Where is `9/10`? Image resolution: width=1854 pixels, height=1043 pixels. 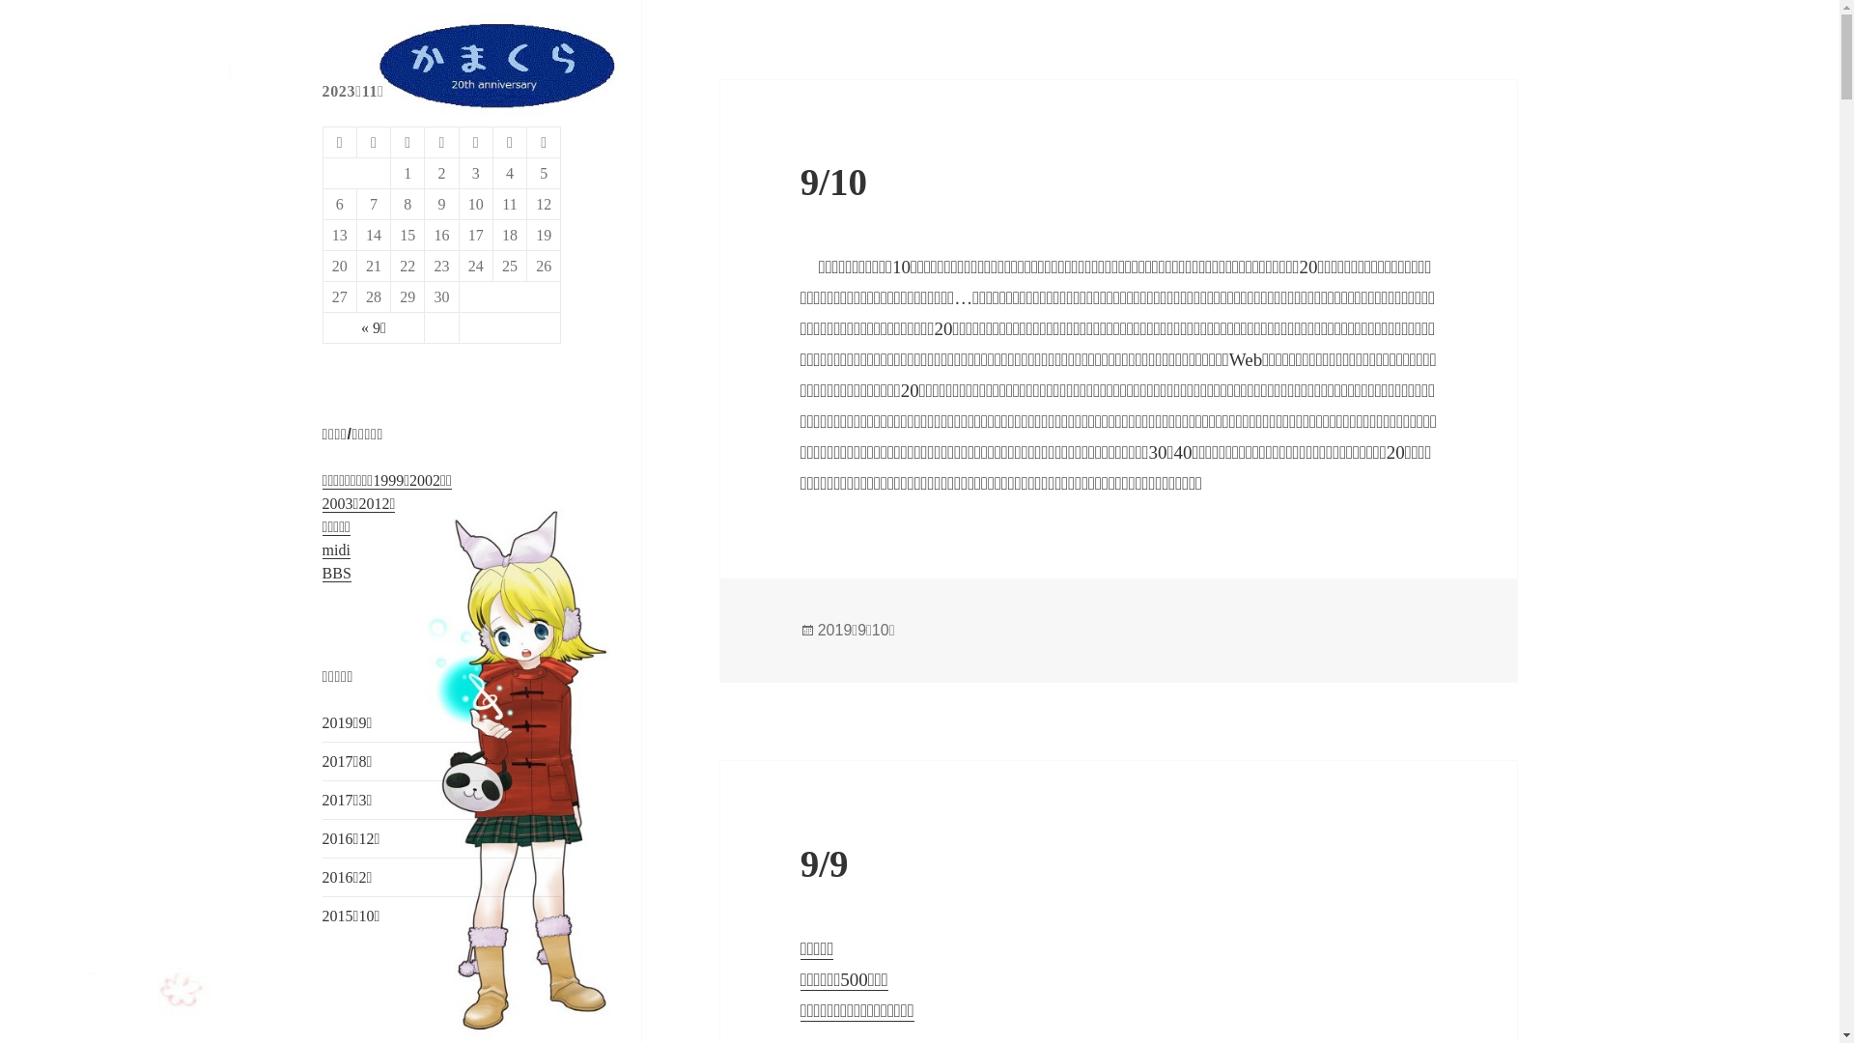 9/10 is located at coordinates (834, 182).